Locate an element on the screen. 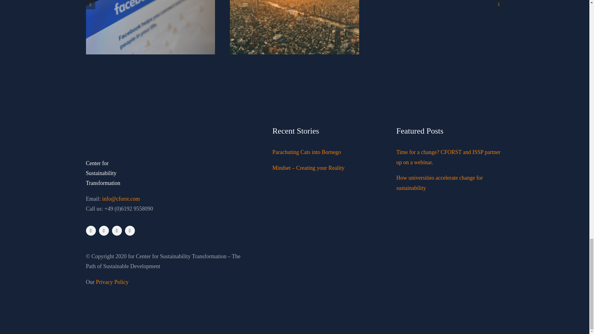 The height and width of the screenshot is (334, 594). Facebook is located at coordinates (91, 231).